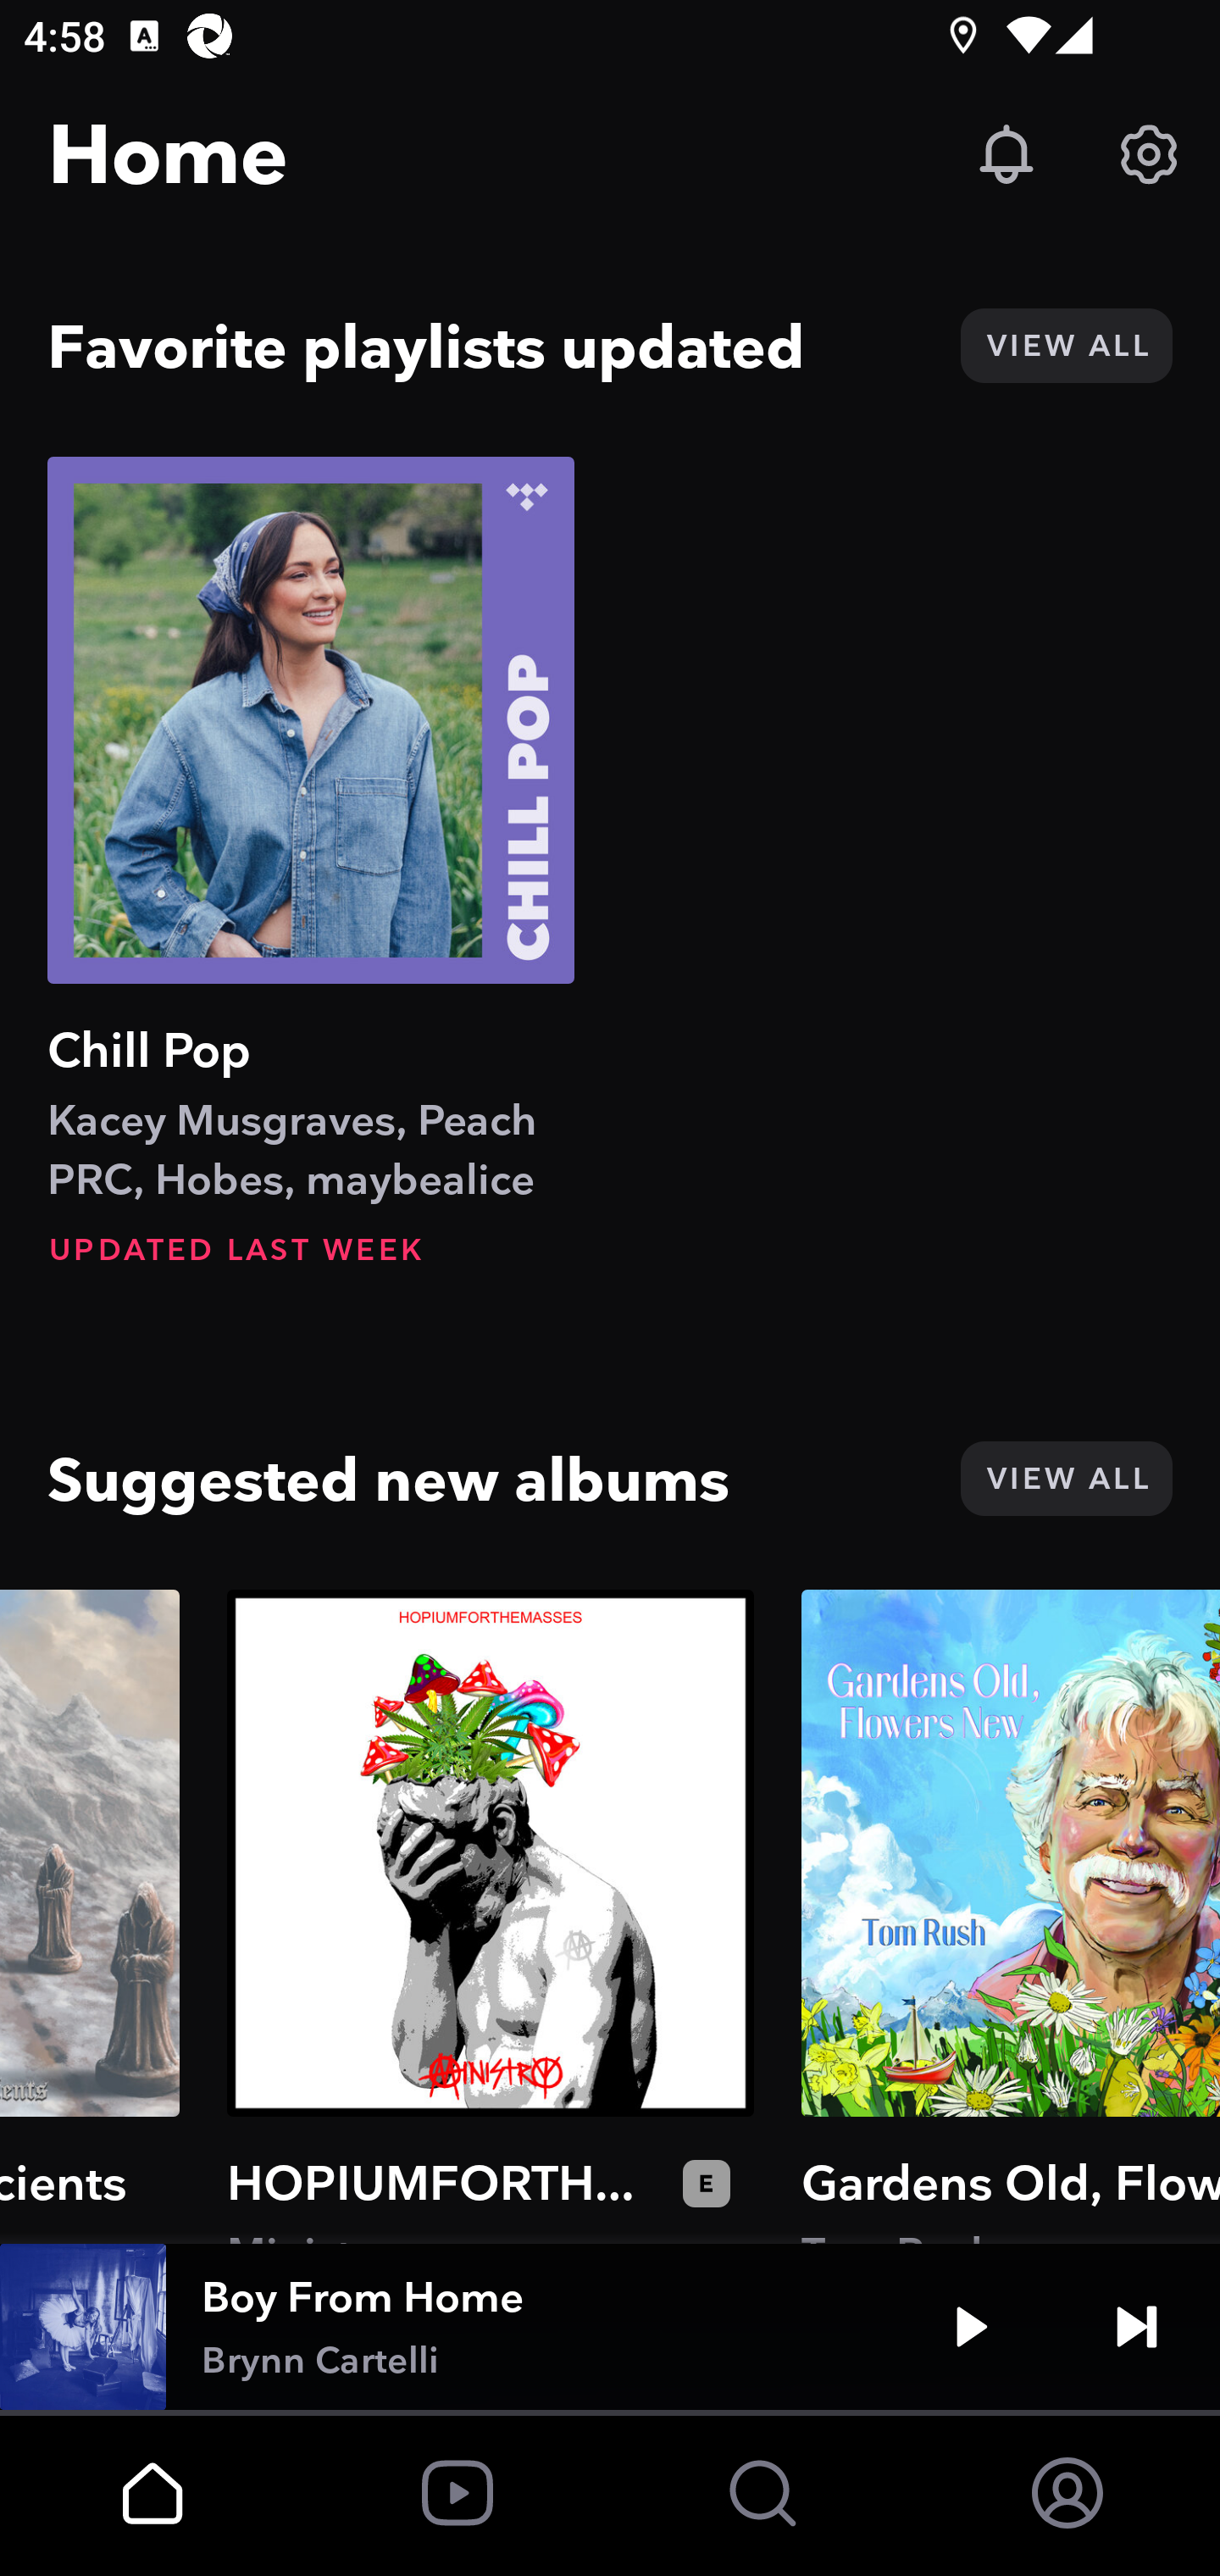 Image resolution: width=1220 pixels, height=2576 pixels. Describe the element at coordinates (490, 1916) in the screenshot. I see `HOPIUMFORTHEMASSES Ministry` at that location.